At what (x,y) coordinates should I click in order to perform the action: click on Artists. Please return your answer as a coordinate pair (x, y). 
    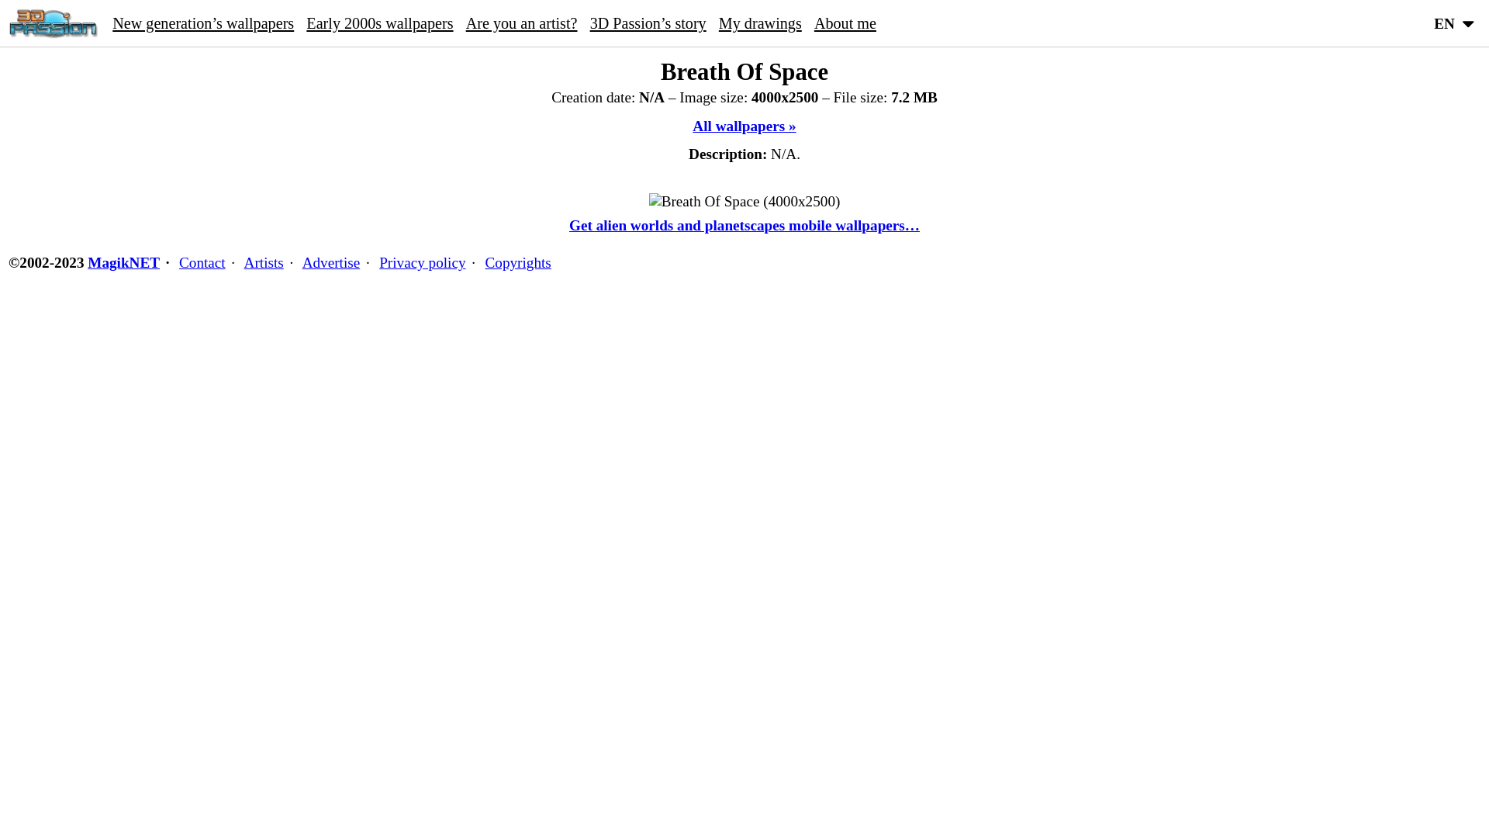
    Looking at the image, I should click on (264, 262).